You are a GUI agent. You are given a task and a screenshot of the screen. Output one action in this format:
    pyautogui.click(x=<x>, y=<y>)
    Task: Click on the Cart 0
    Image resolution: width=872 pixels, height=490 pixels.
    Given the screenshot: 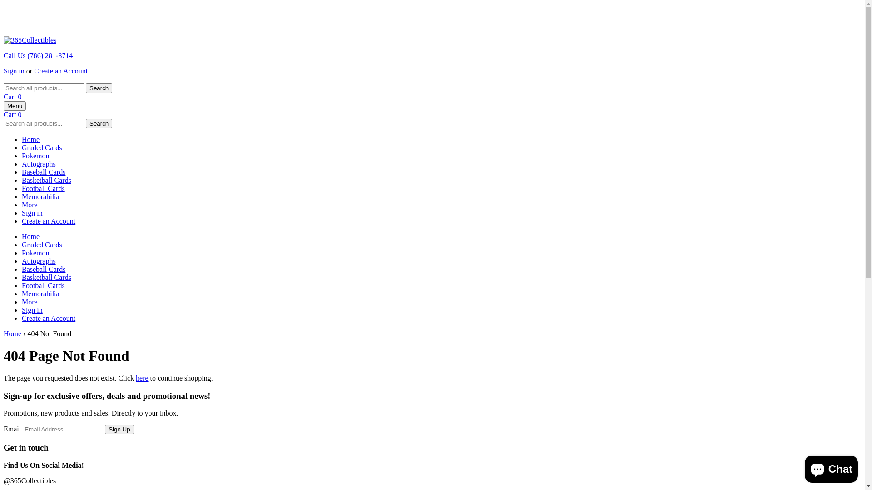 What is the action you would take?
    pyautogui.click(x=13, y=114)
    